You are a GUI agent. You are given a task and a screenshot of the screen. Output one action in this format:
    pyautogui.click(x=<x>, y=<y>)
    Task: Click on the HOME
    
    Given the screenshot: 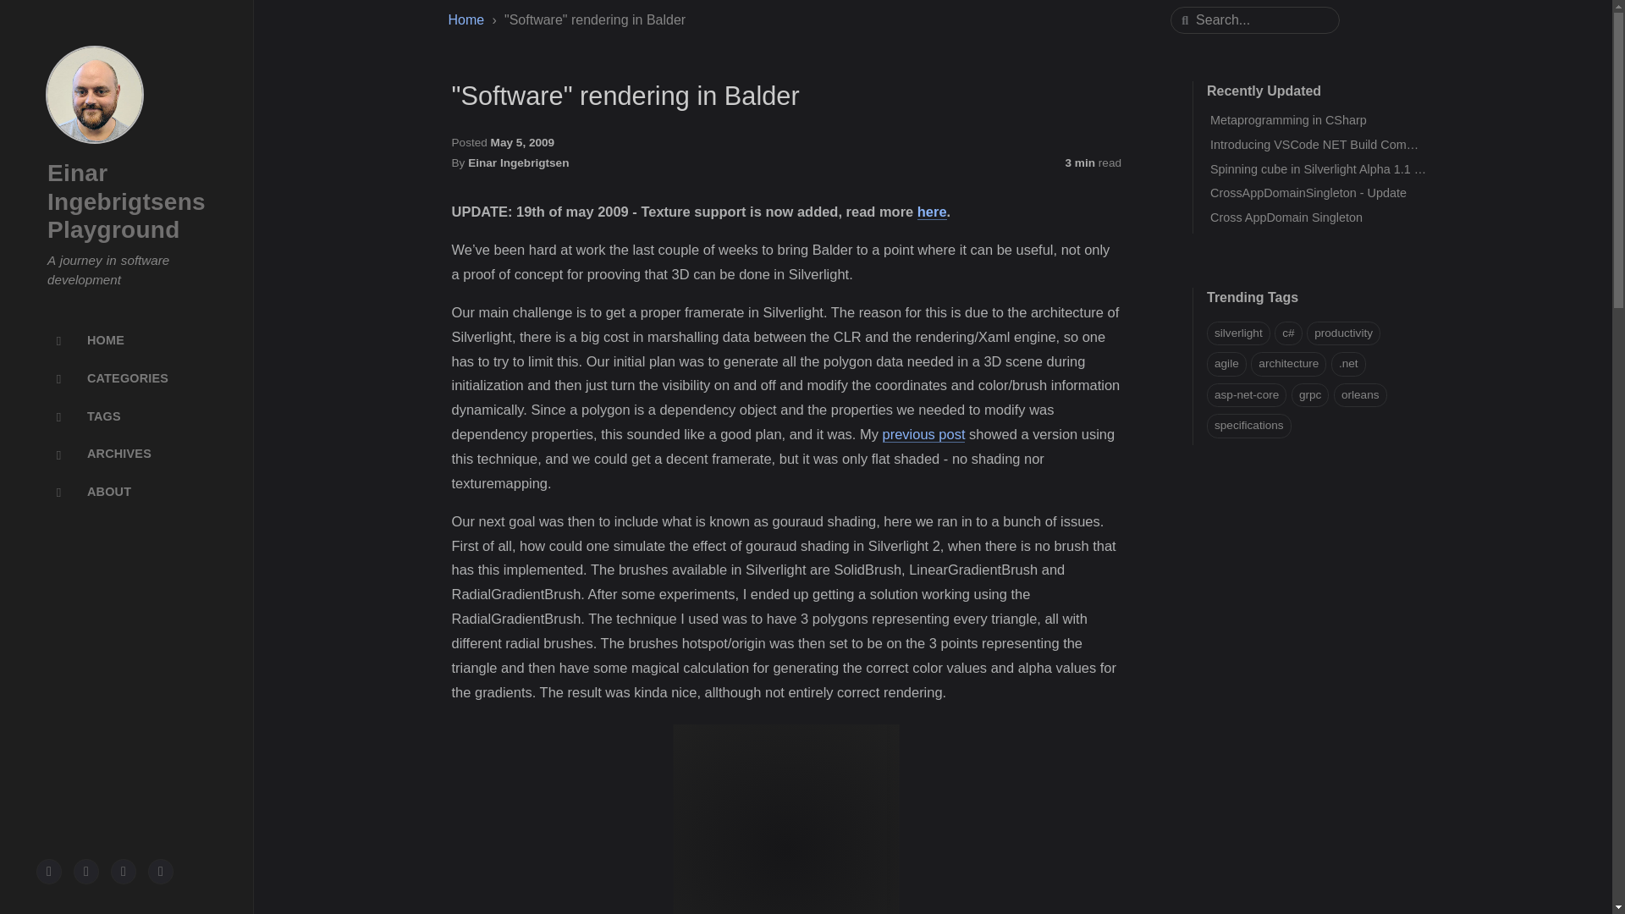 What is the action you would take?
    pyautogui.click(x=127, y=340)
    